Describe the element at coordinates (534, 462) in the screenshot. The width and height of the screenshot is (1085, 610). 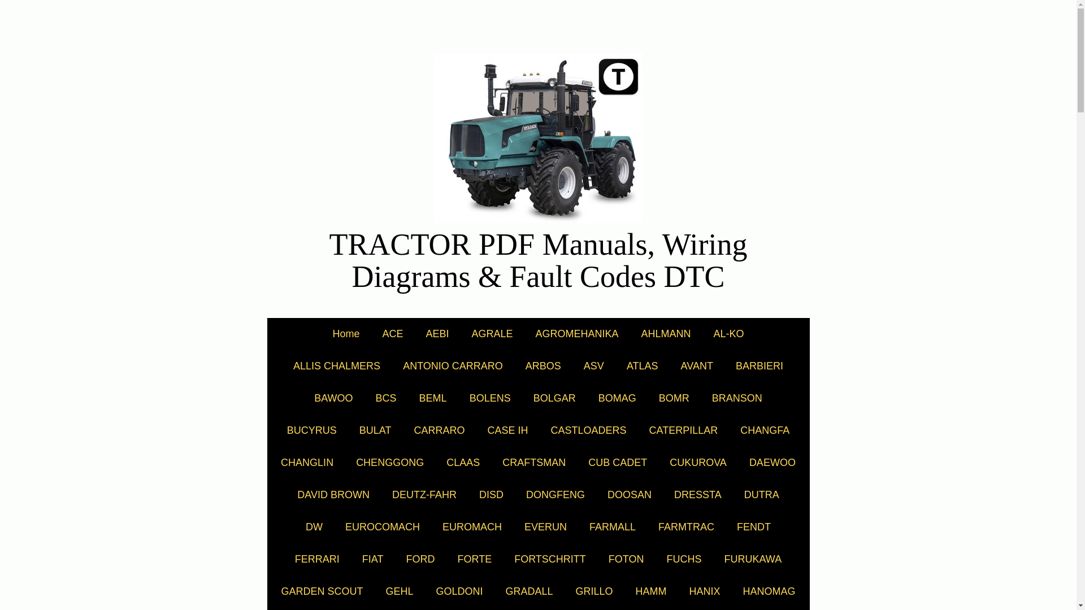
I see `CRAFTSMAN` at that location.